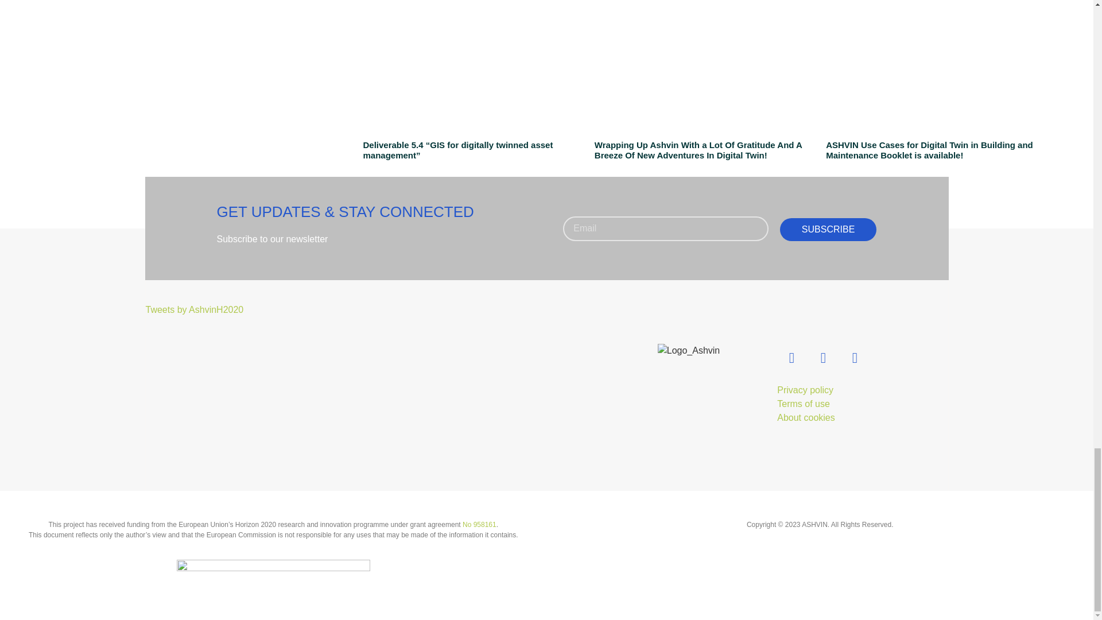 This screenshot has width=1102, height=620. Describe the element at coordinates (194, 309) in the screenshot. I see `Tweets by AshvinH2020` at that location.